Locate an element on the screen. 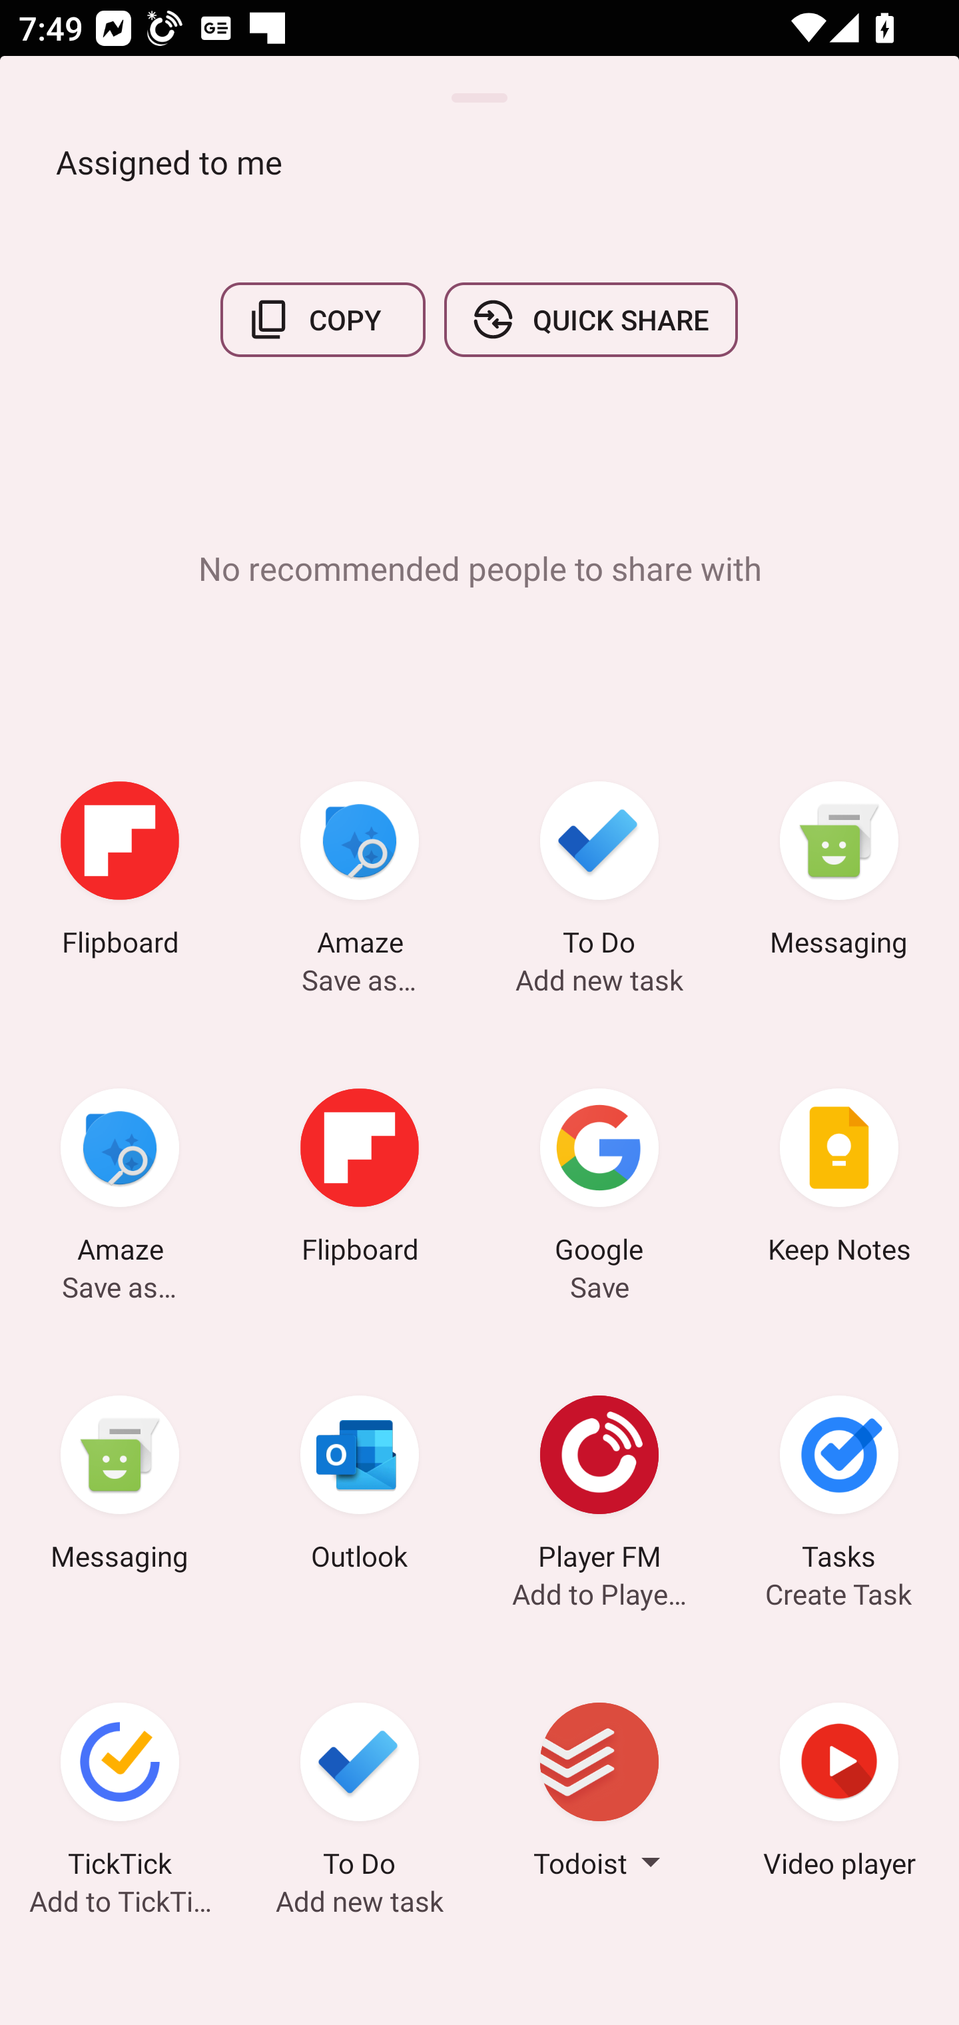 The image size is (959, 2025). Player FM Add to Player FM is located at coordinates (599, 1487).